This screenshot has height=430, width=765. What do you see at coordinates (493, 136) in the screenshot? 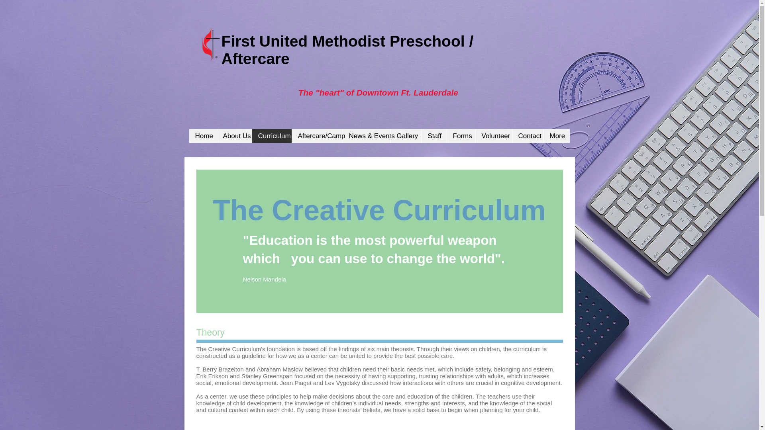
I see `Volunteer` at bounding box center [493, 136].